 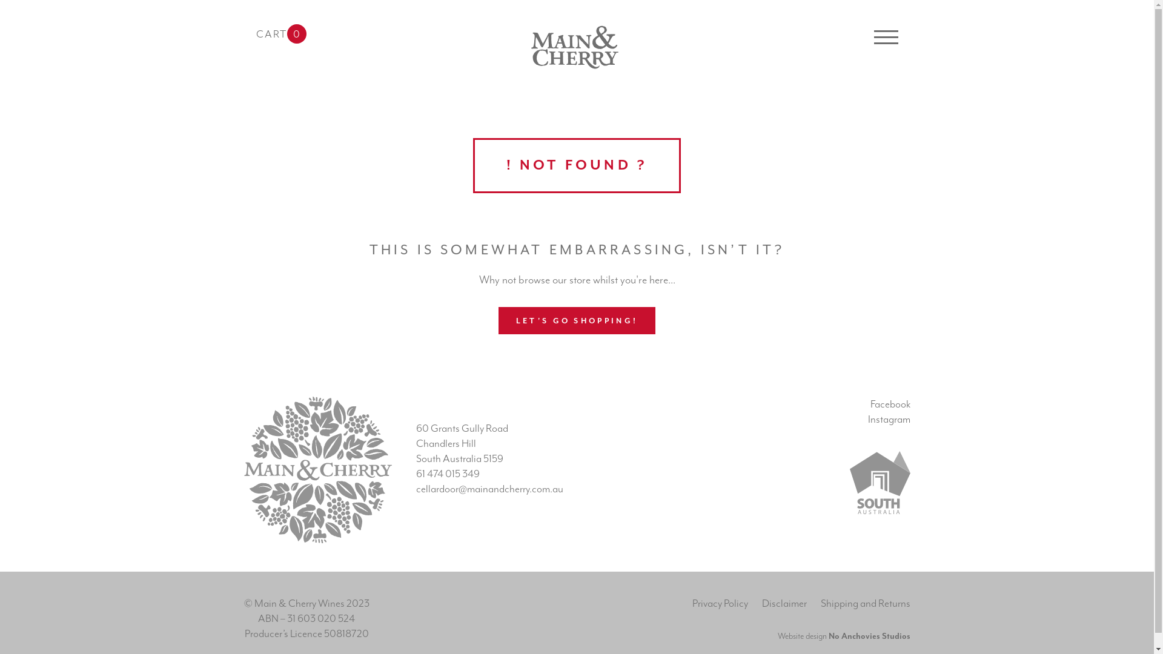 What do you see at coordinates (865, 603) in the screenshot?
I see `Shipping and Returns` at bounding box center [865, 603].